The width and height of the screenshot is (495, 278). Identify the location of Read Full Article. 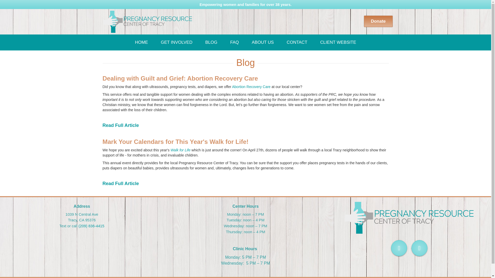
(121, 125).